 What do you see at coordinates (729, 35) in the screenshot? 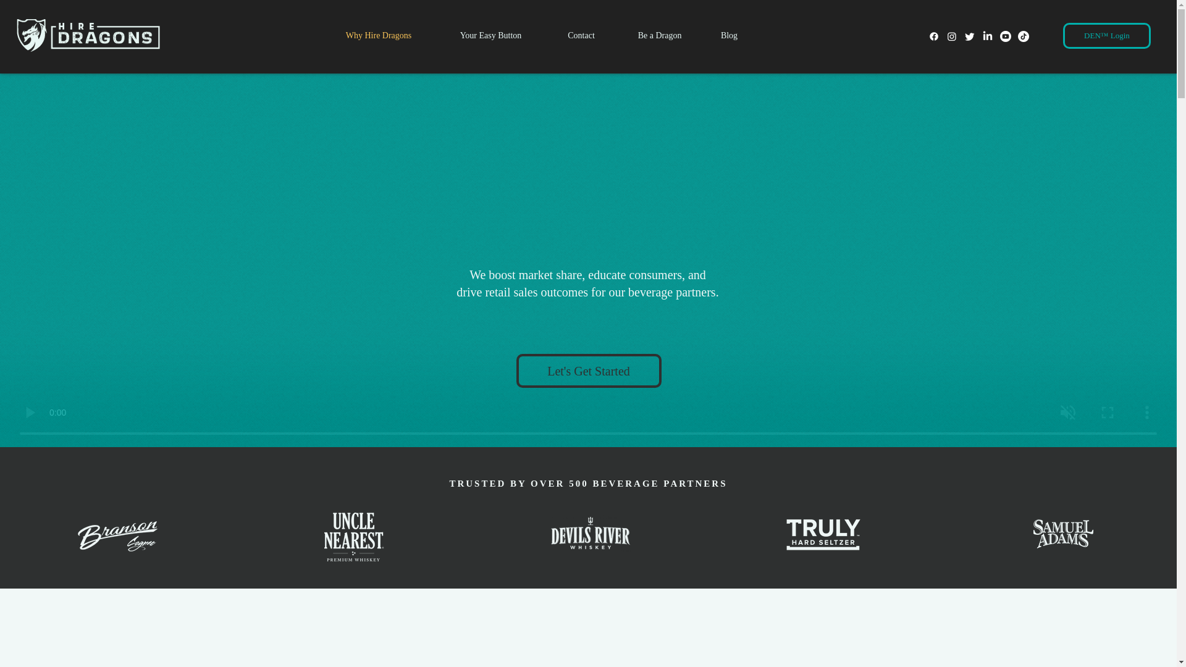
I see `Blog` at bounding box center [729, 35].